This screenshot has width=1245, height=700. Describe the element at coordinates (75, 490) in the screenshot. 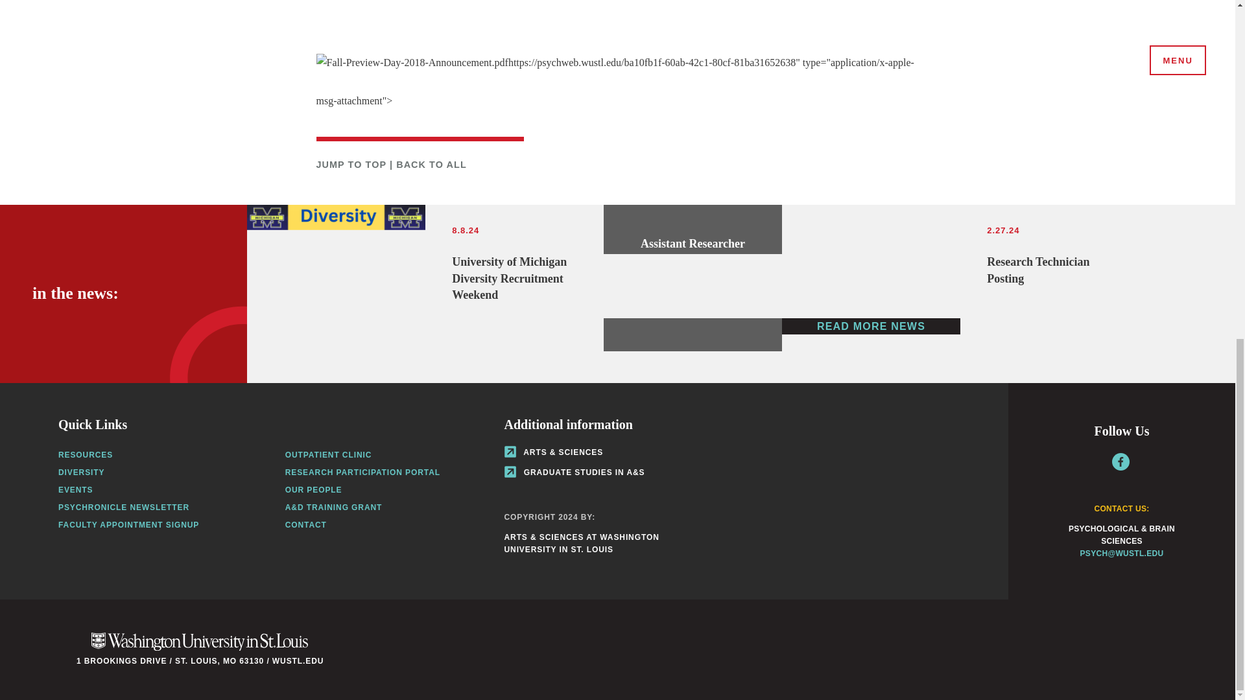

I see `JUMP TO TOP` at that location.